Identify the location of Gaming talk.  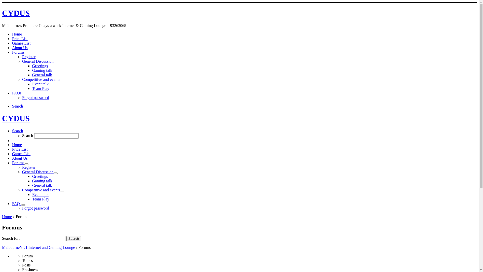
(42, 181).